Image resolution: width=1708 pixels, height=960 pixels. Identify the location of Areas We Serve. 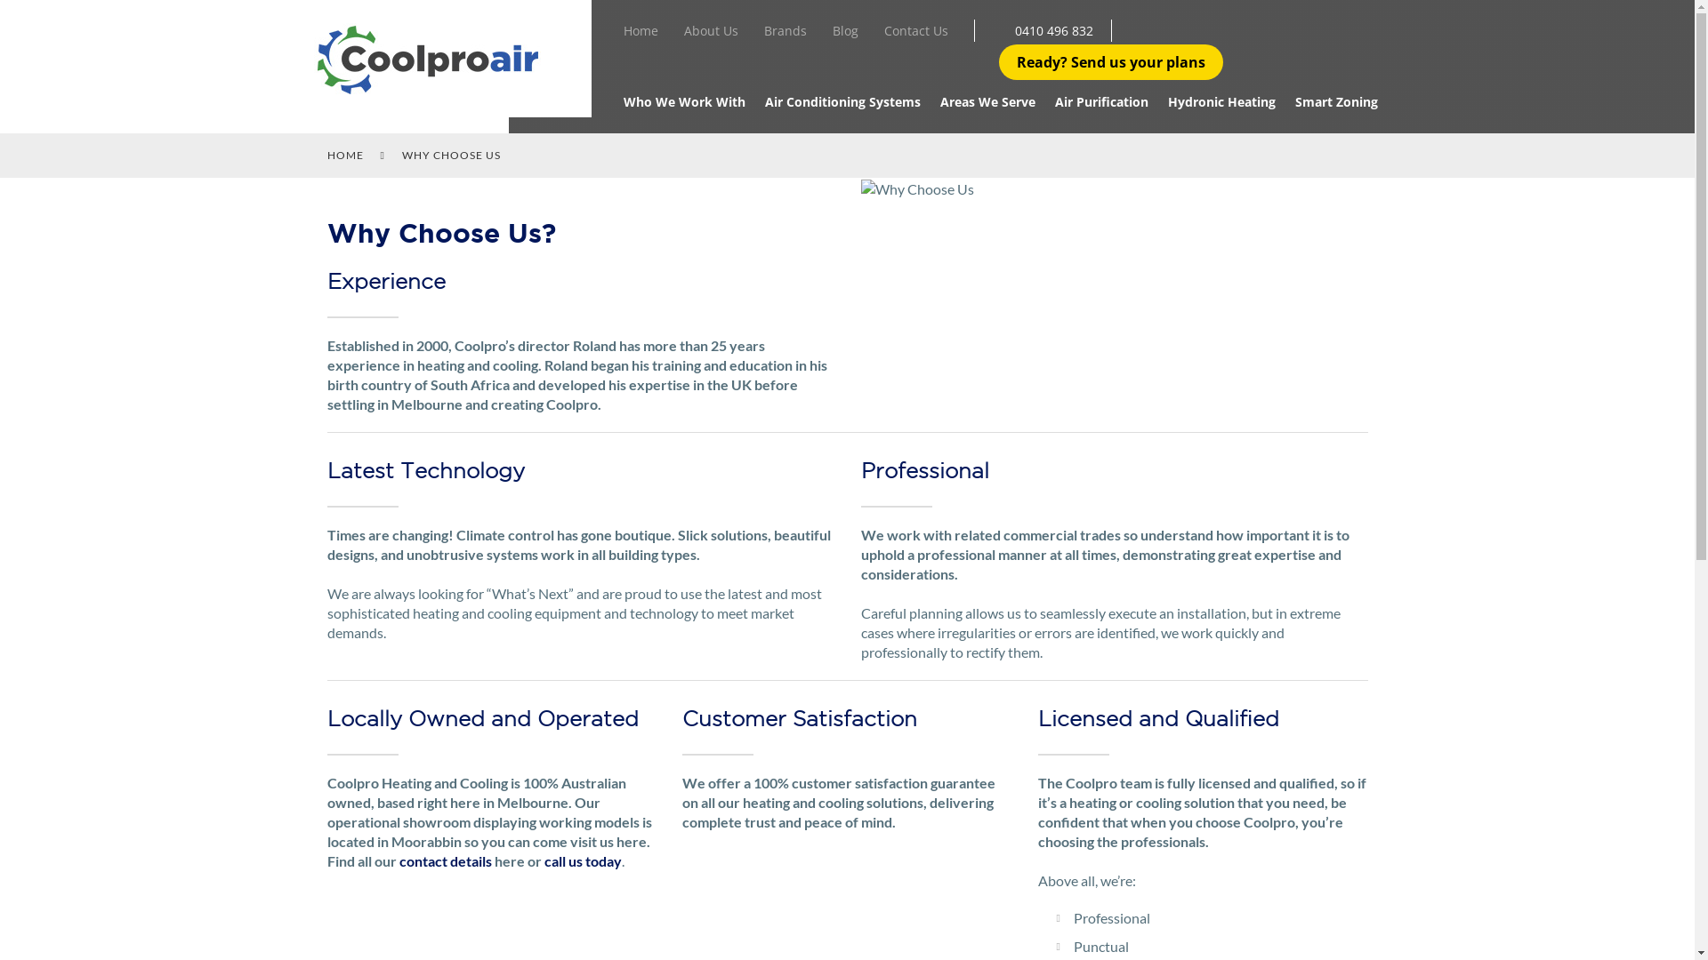
(987, 105).